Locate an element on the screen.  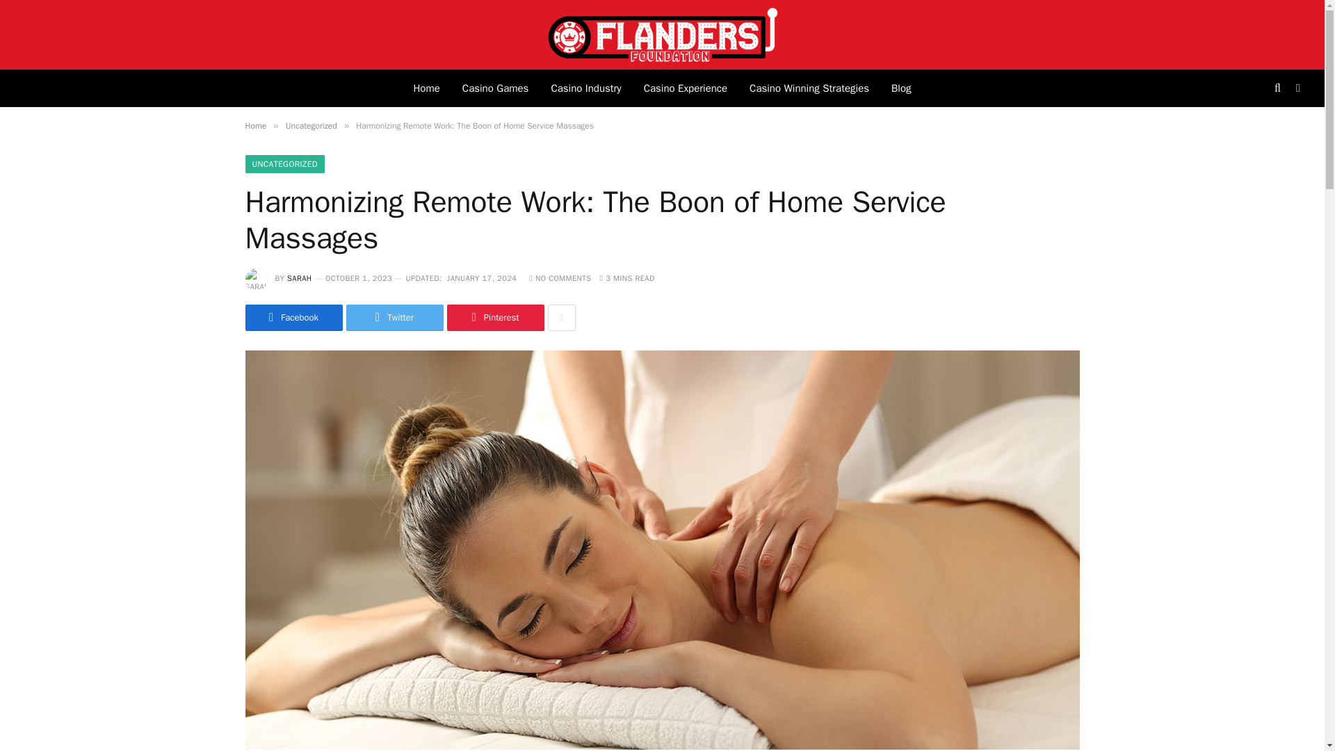
Casino Industry is located at coordinates (585, 88).